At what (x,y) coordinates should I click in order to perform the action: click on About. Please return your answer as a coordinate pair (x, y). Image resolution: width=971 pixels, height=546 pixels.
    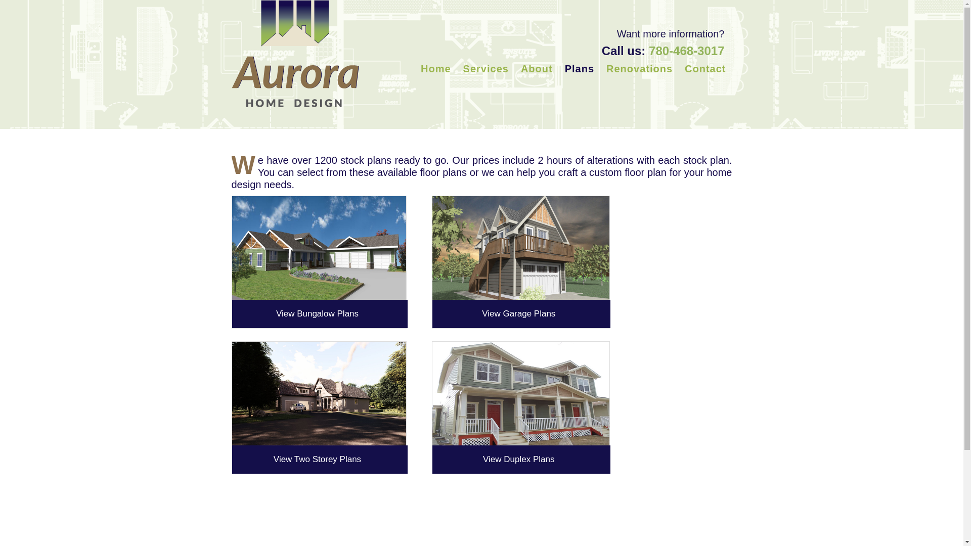
    Looking at the image, I should click on (537, 69).